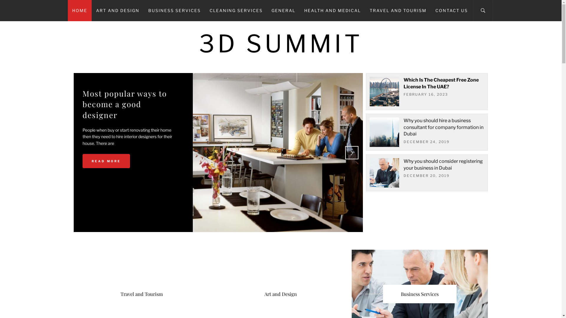  I want to click on ART AND DESIGN, so click(117, 11).